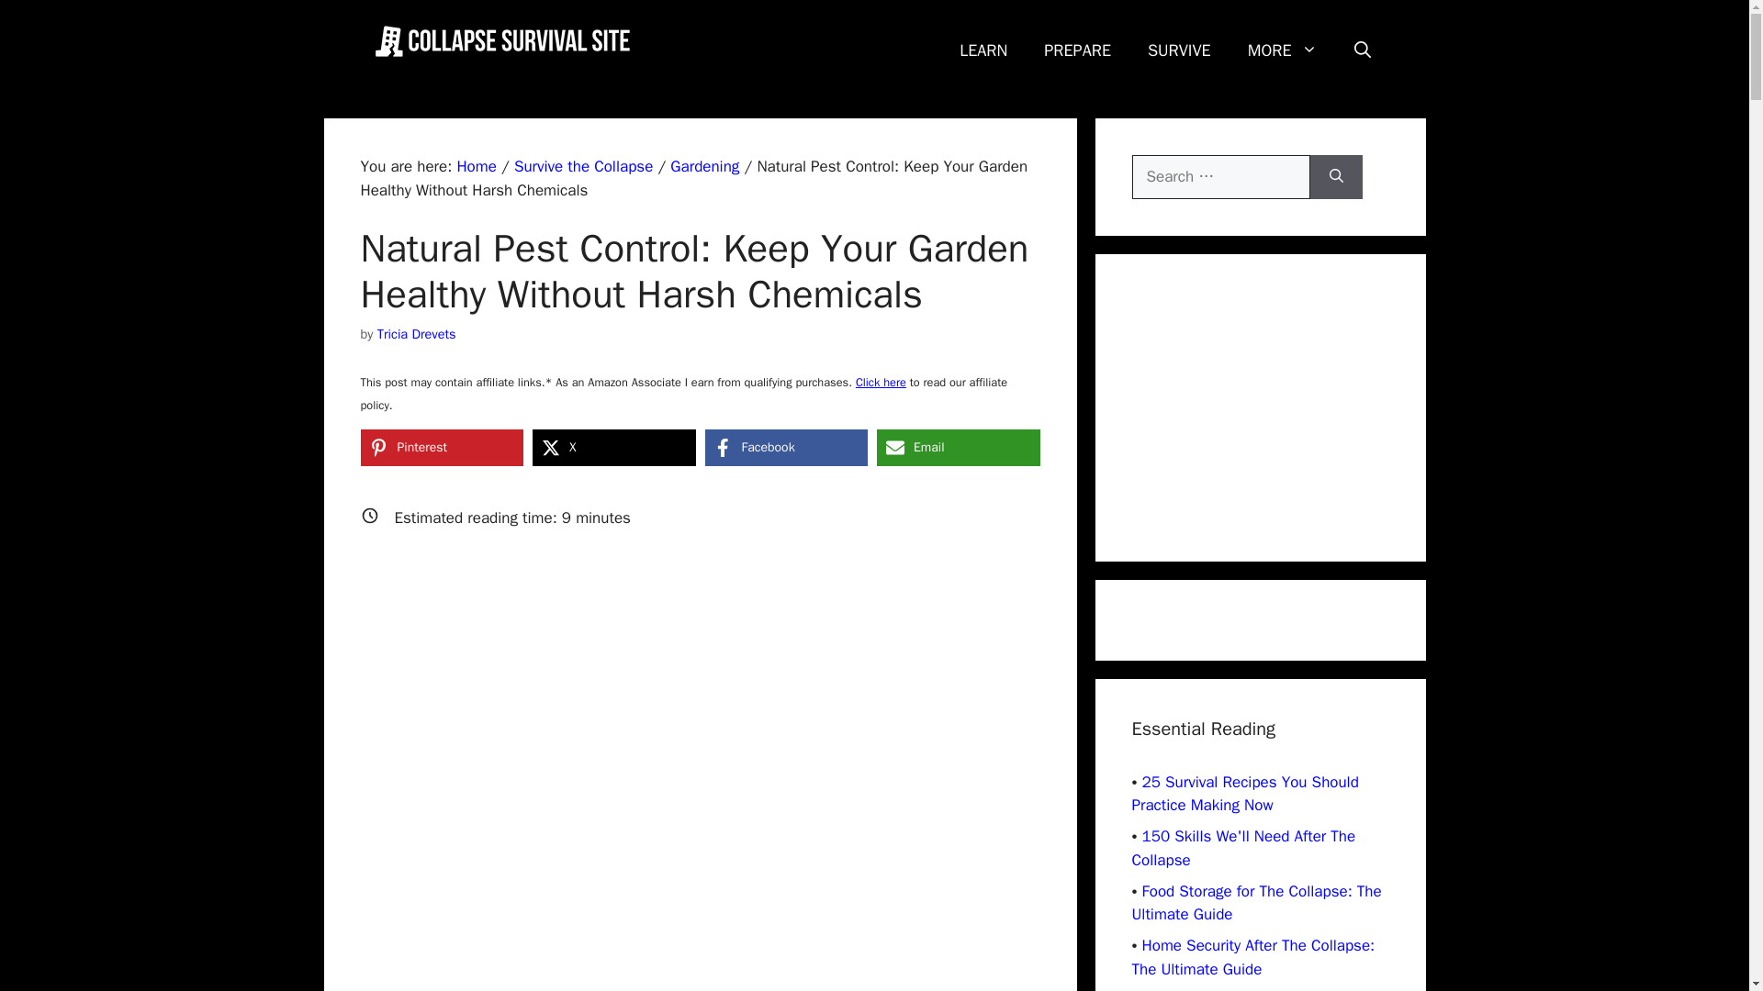 The height and width of the screenshot is (991, 1763). What do you see at coordinates (417, 332) in the screenshot?
I see `Tricia Drevets` at bounding box center [417, 332].